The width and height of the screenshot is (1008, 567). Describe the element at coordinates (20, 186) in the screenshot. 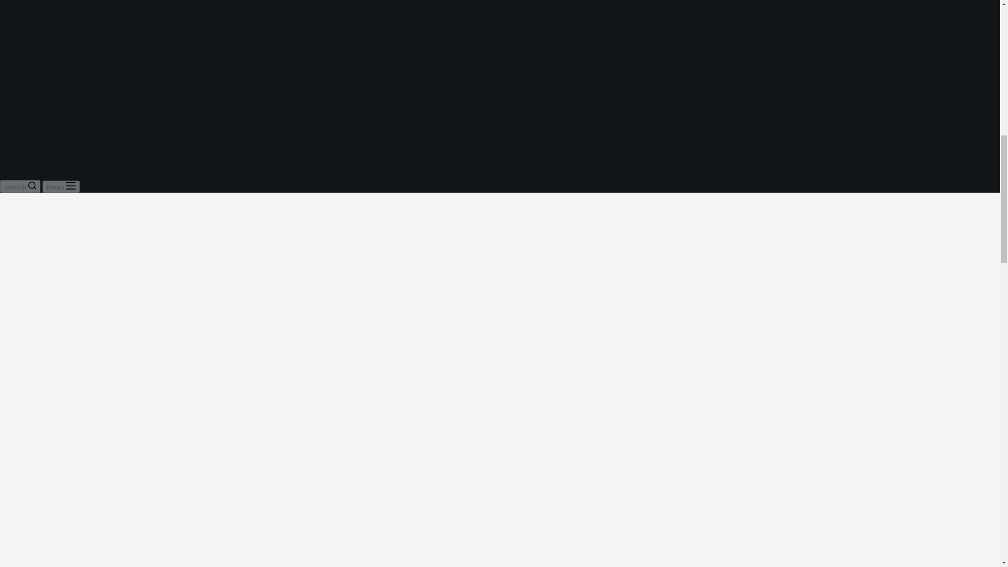

I see `Search` at that location.